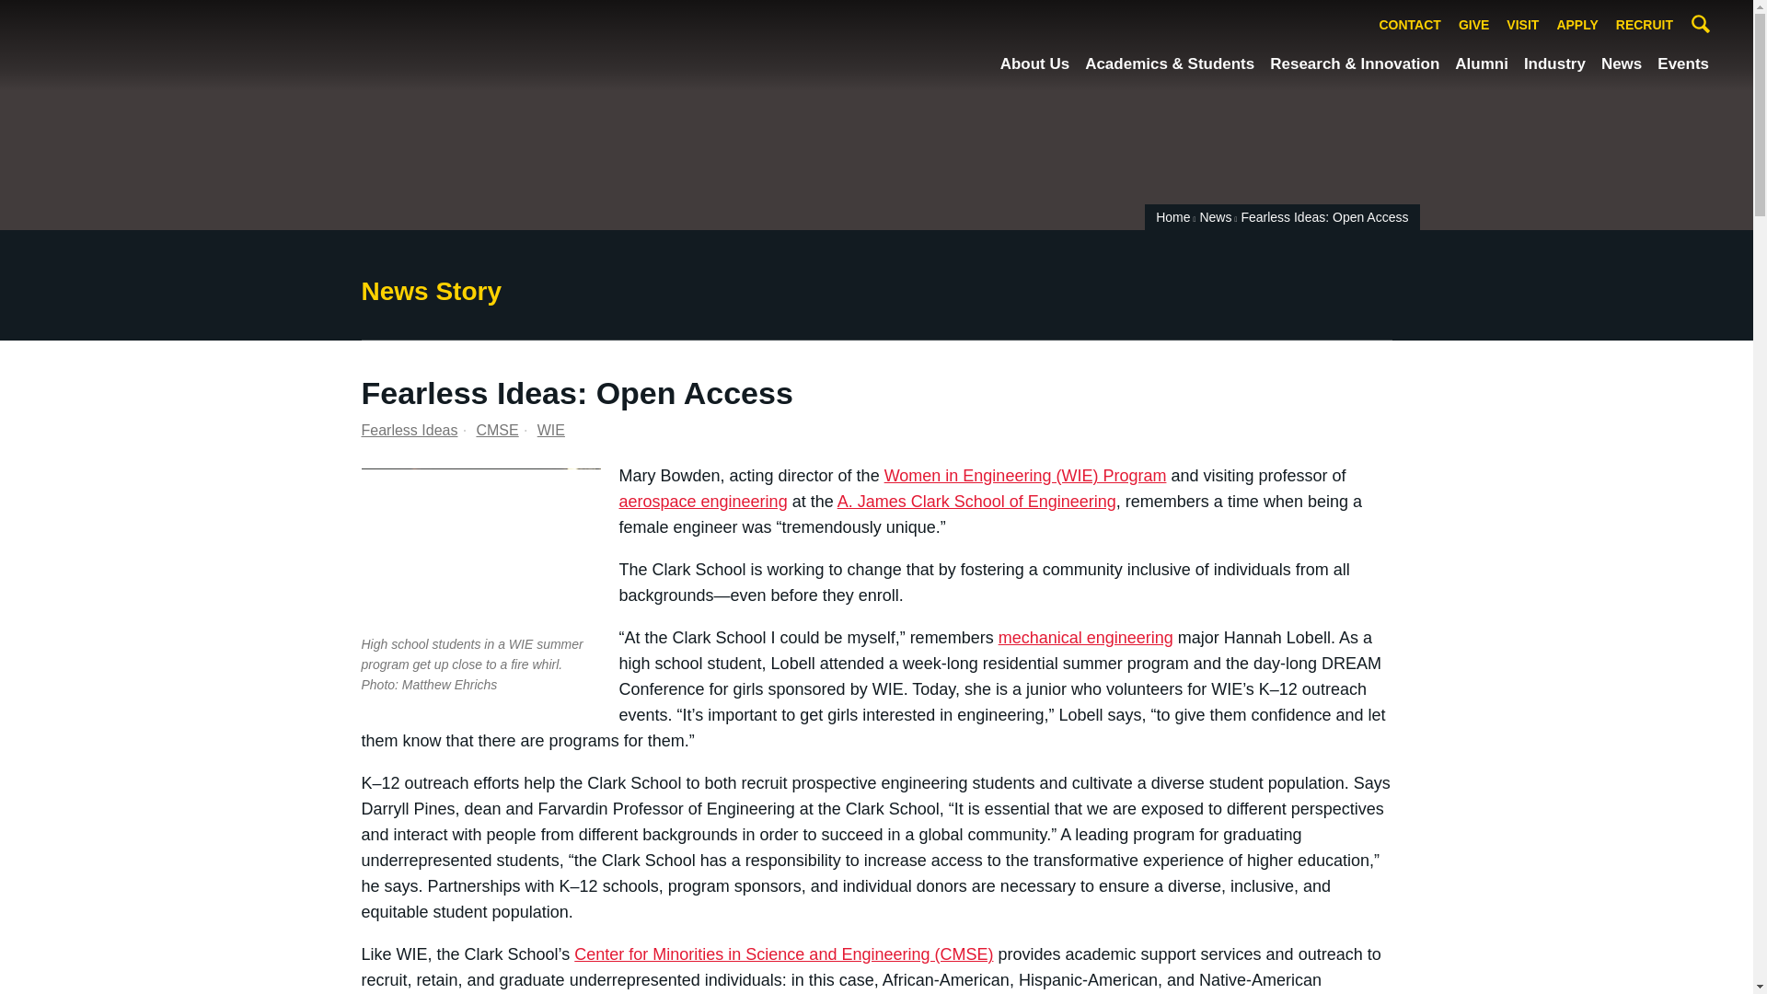  What do you see at coordinates (1410, 26) in the screenshot?
I see `CONTACT` at bounding box center [1410, 26].